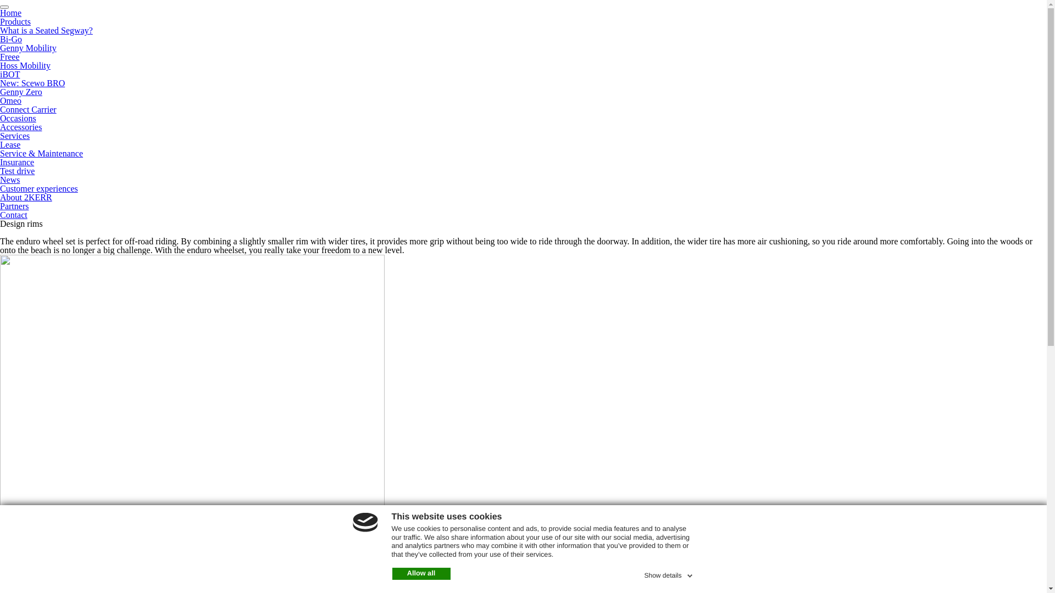 The image size is (1055, 593). Describe the element at coordinates (29, 110) in the screenshot. I see `Connect Carrier` at that location.